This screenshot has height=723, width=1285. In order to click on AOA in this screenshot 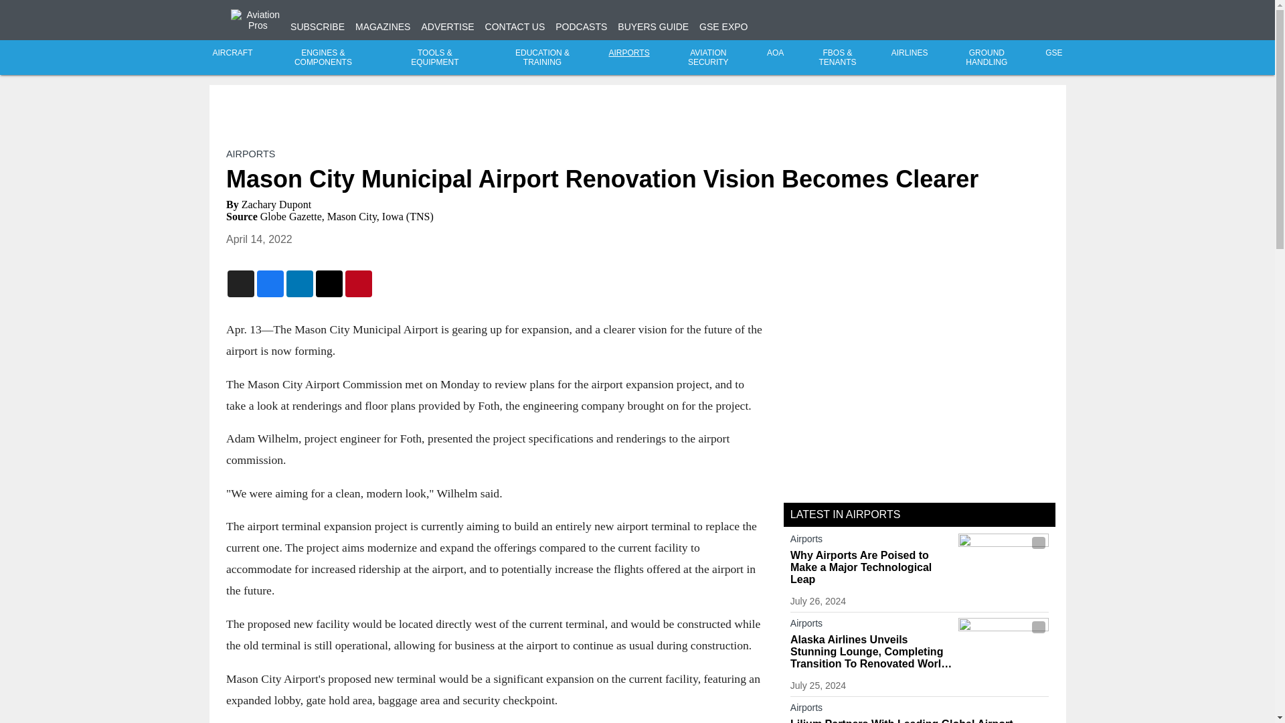, I will do `click(775, 53)`.